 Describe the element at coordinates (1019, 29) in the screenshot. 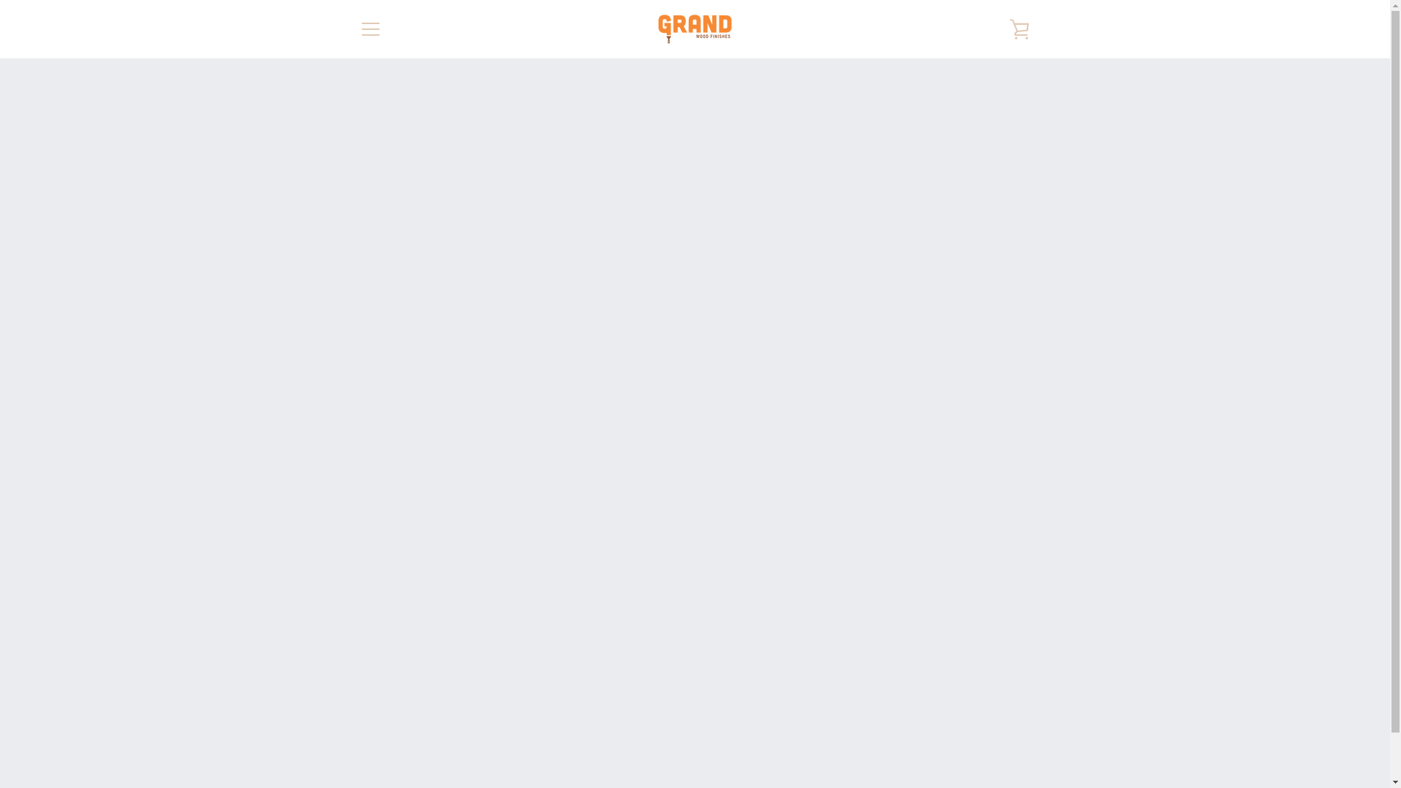

I see `VIEW CART` at that location.